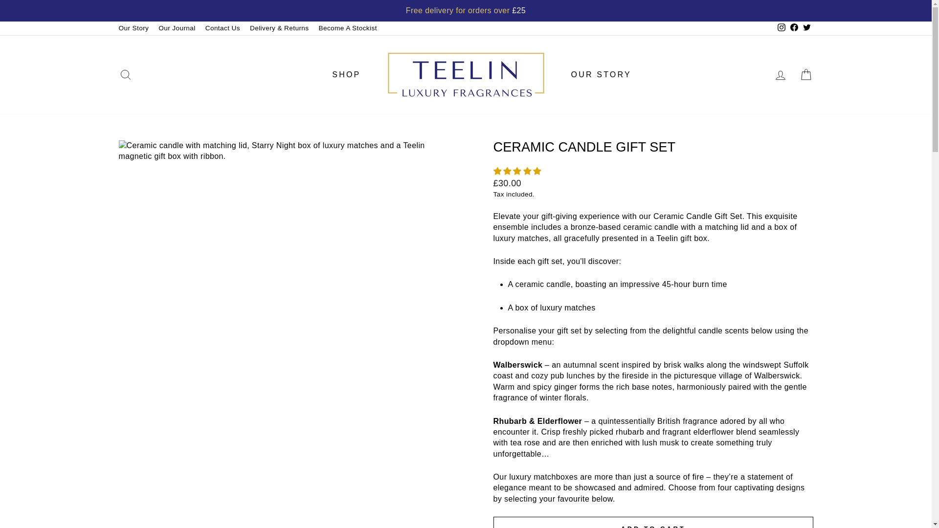  What do you see at coordinates (177, 28) in the screenshot?
I see `Our Journal` at bounding box center [177, 28].